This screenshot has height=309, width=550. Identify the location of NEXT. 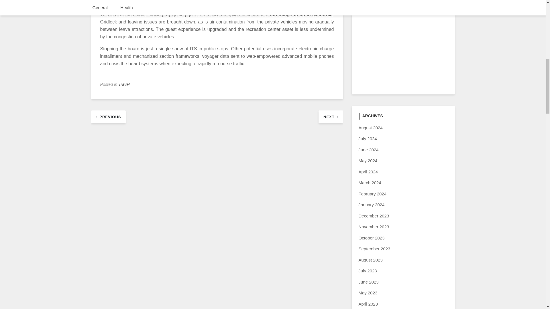
(331, 116).